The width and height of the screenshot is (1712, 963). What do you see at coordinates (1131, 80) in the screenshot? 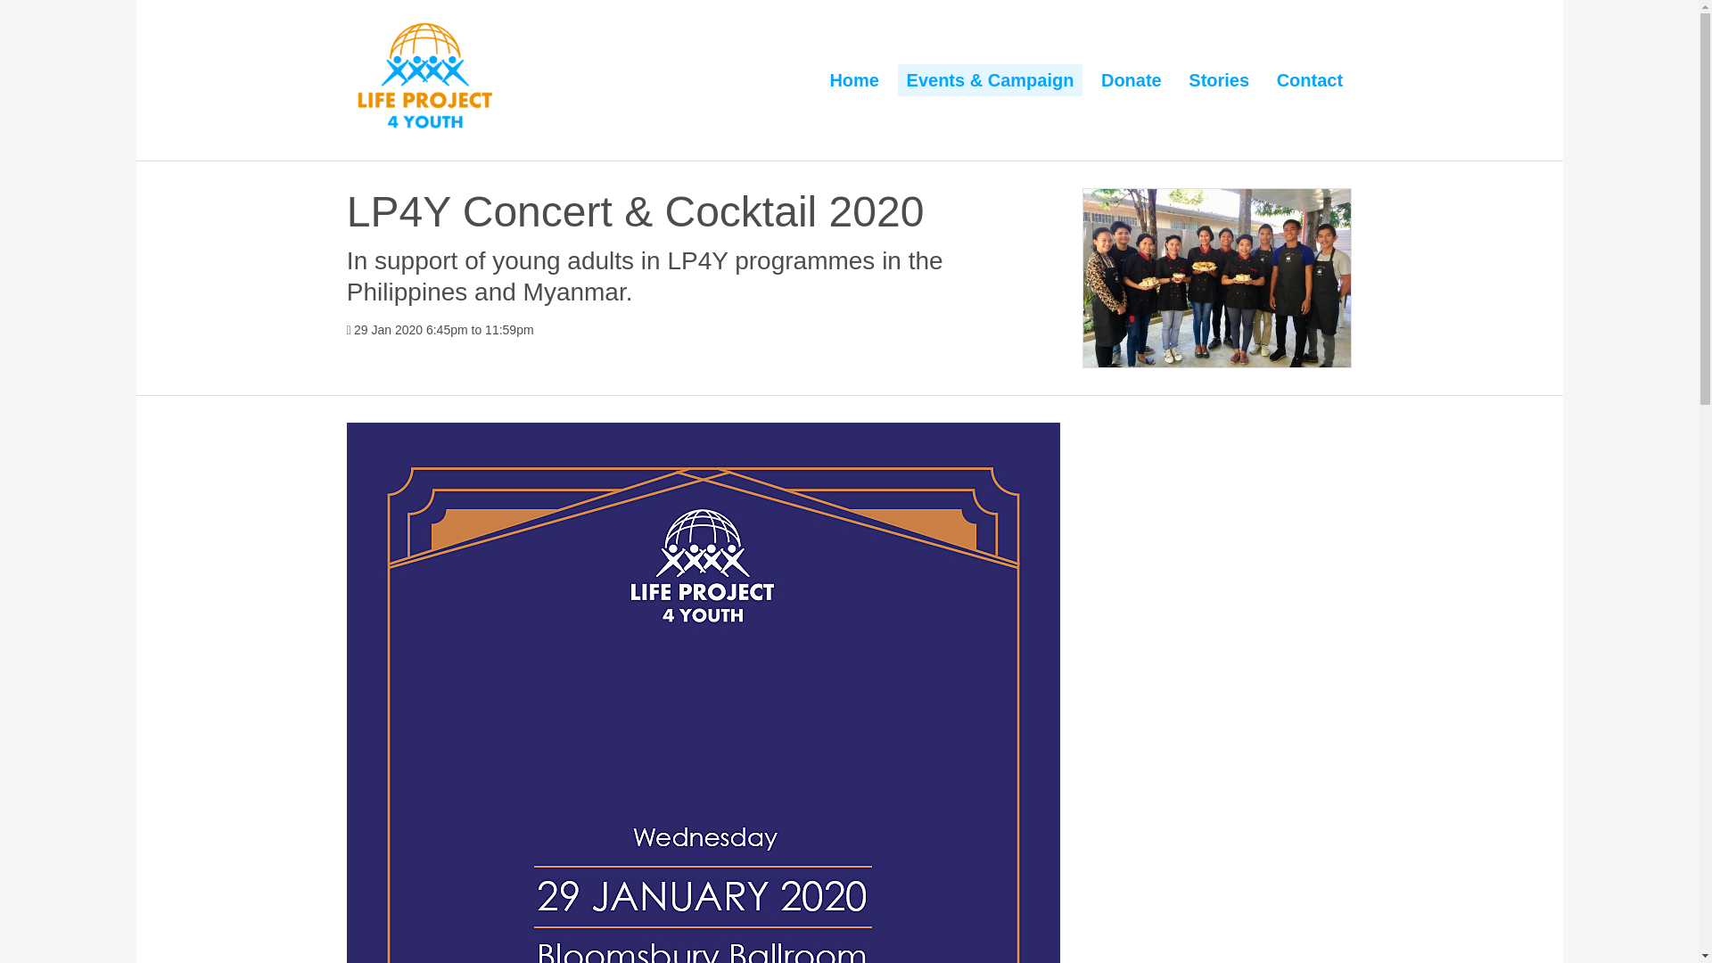
I see `Donate` at bounding box center [1131, 80].